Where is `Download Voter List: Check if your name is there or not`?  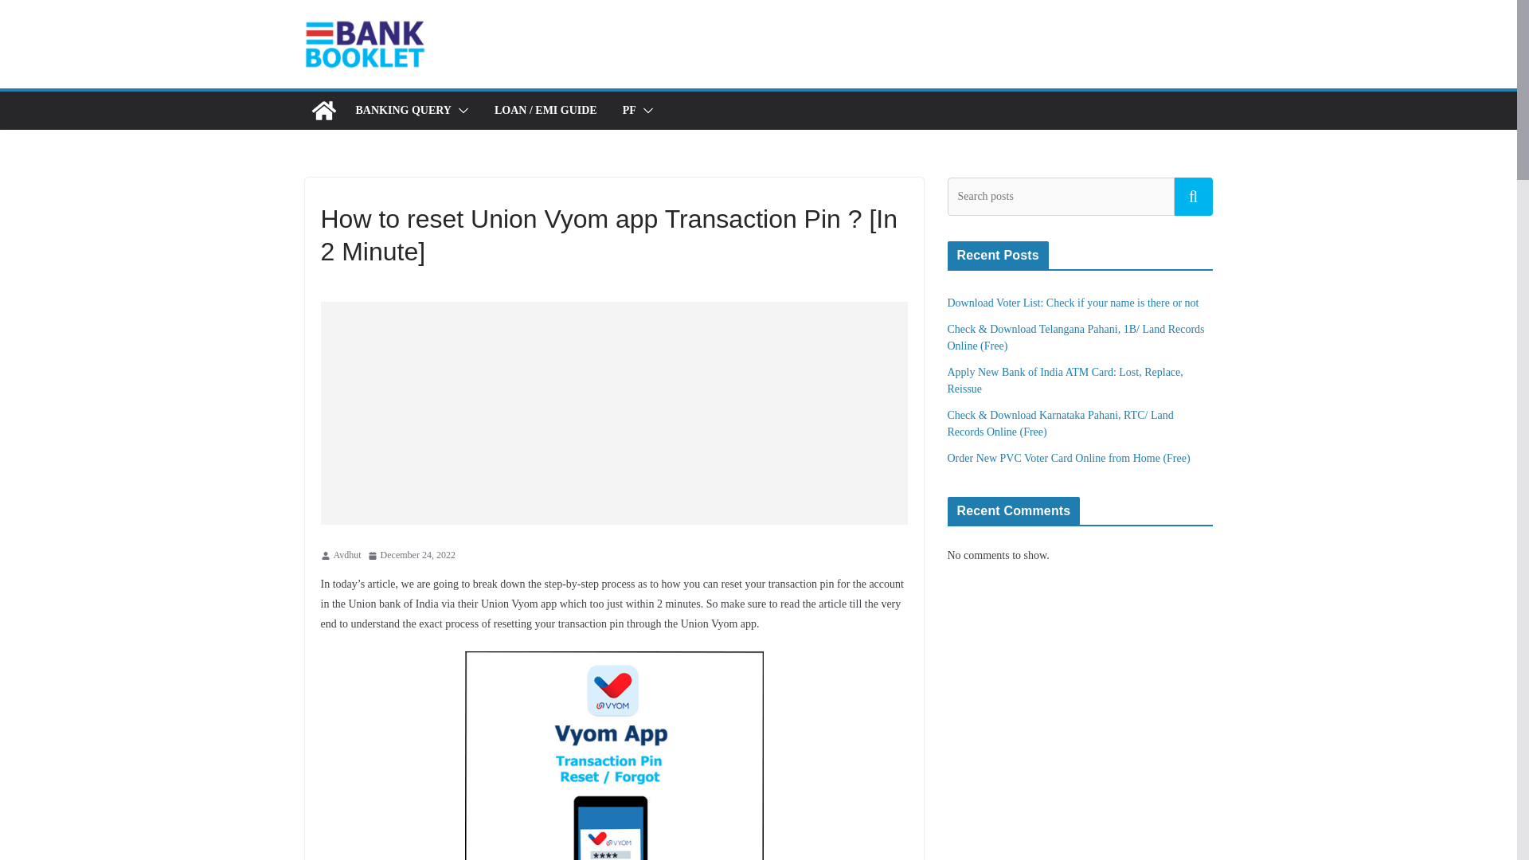 Download Voter List: Check if your name is there or not is located at coordinates (1073, 303).